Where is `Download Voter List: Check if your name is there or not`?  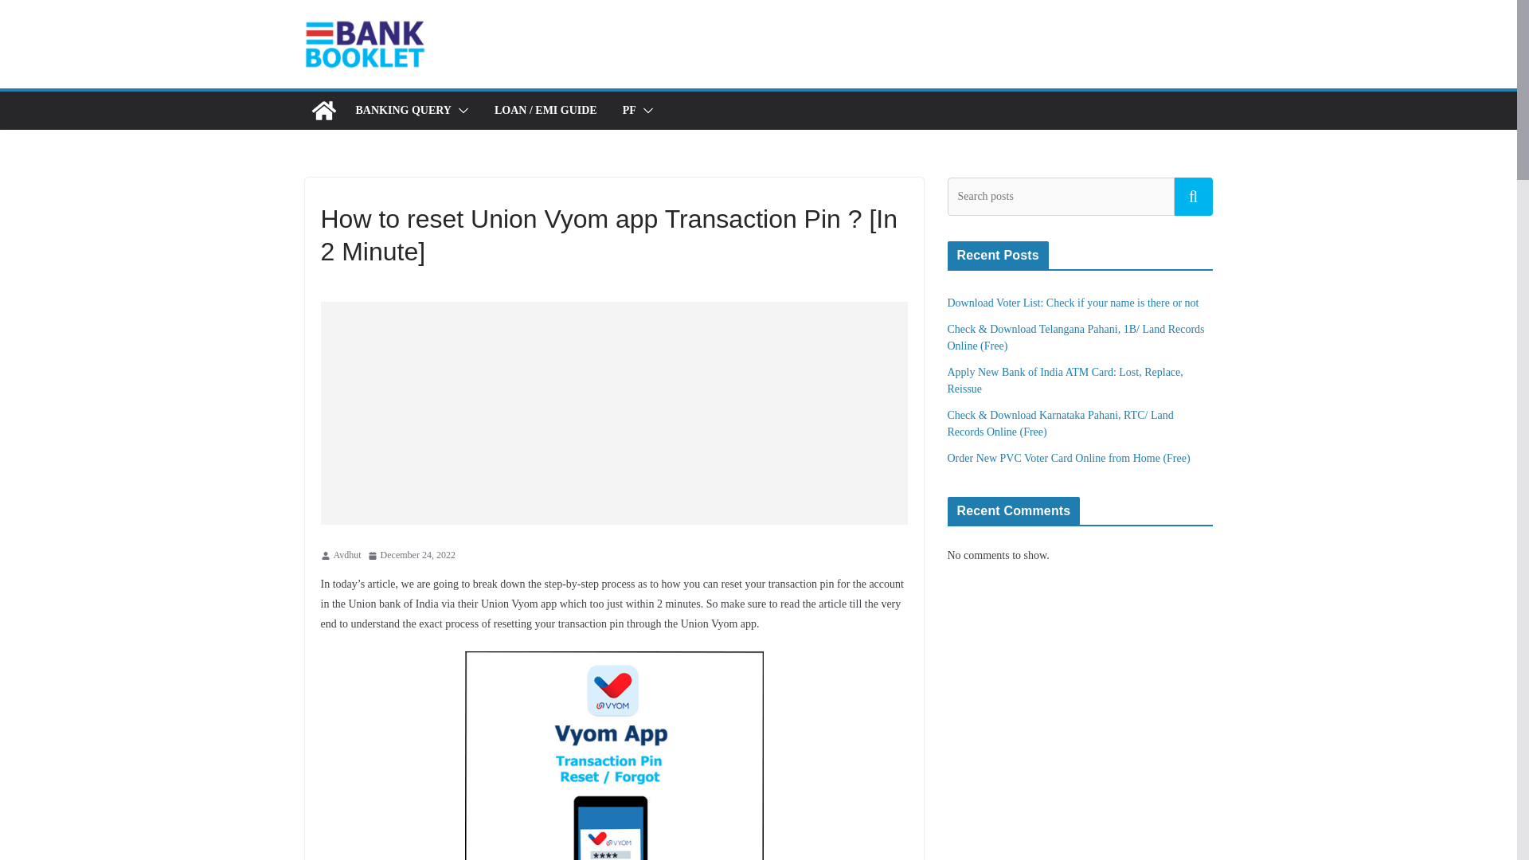 Download Voter List: Check if your name is there or not is located at coordinates (1073, 303).